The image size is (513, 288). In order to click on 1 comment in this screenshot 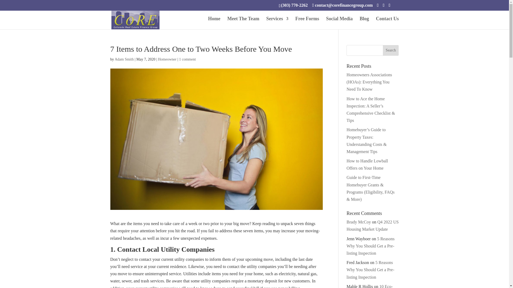, I will do `click(188, 59)`.